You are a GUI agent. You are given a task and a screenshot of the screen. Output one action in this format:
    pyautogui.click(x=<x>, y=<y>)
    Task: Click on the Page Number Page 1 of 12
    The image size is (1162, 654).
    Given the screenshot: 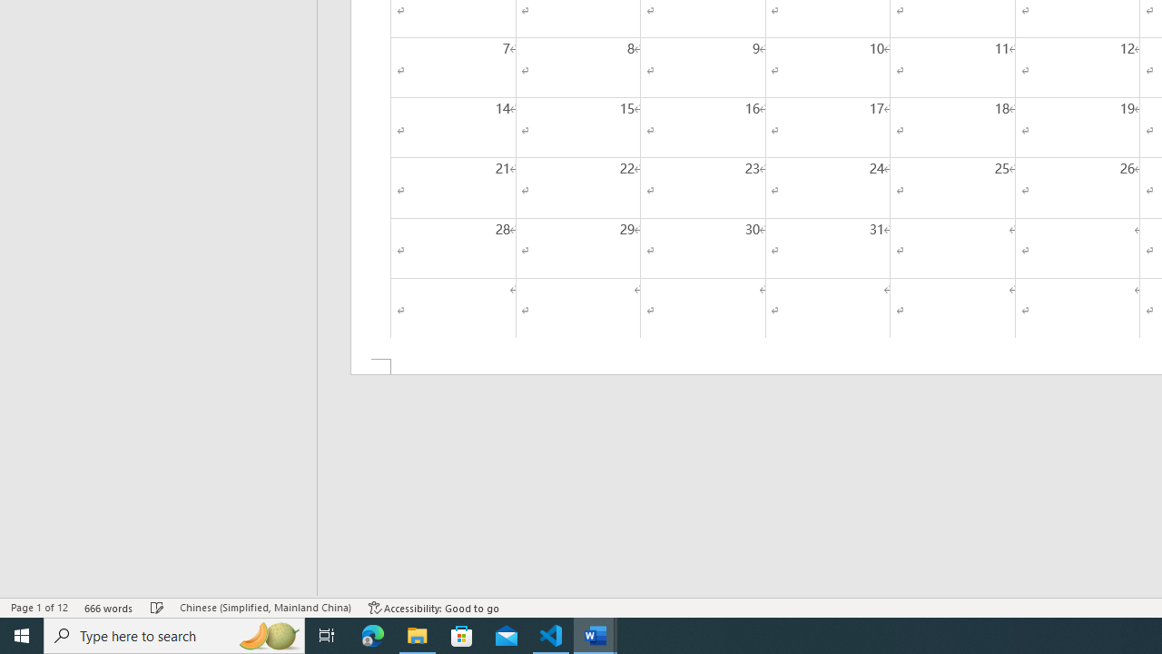 What is the action you would take?
    pyautogui.click(x=39, y=607)
    